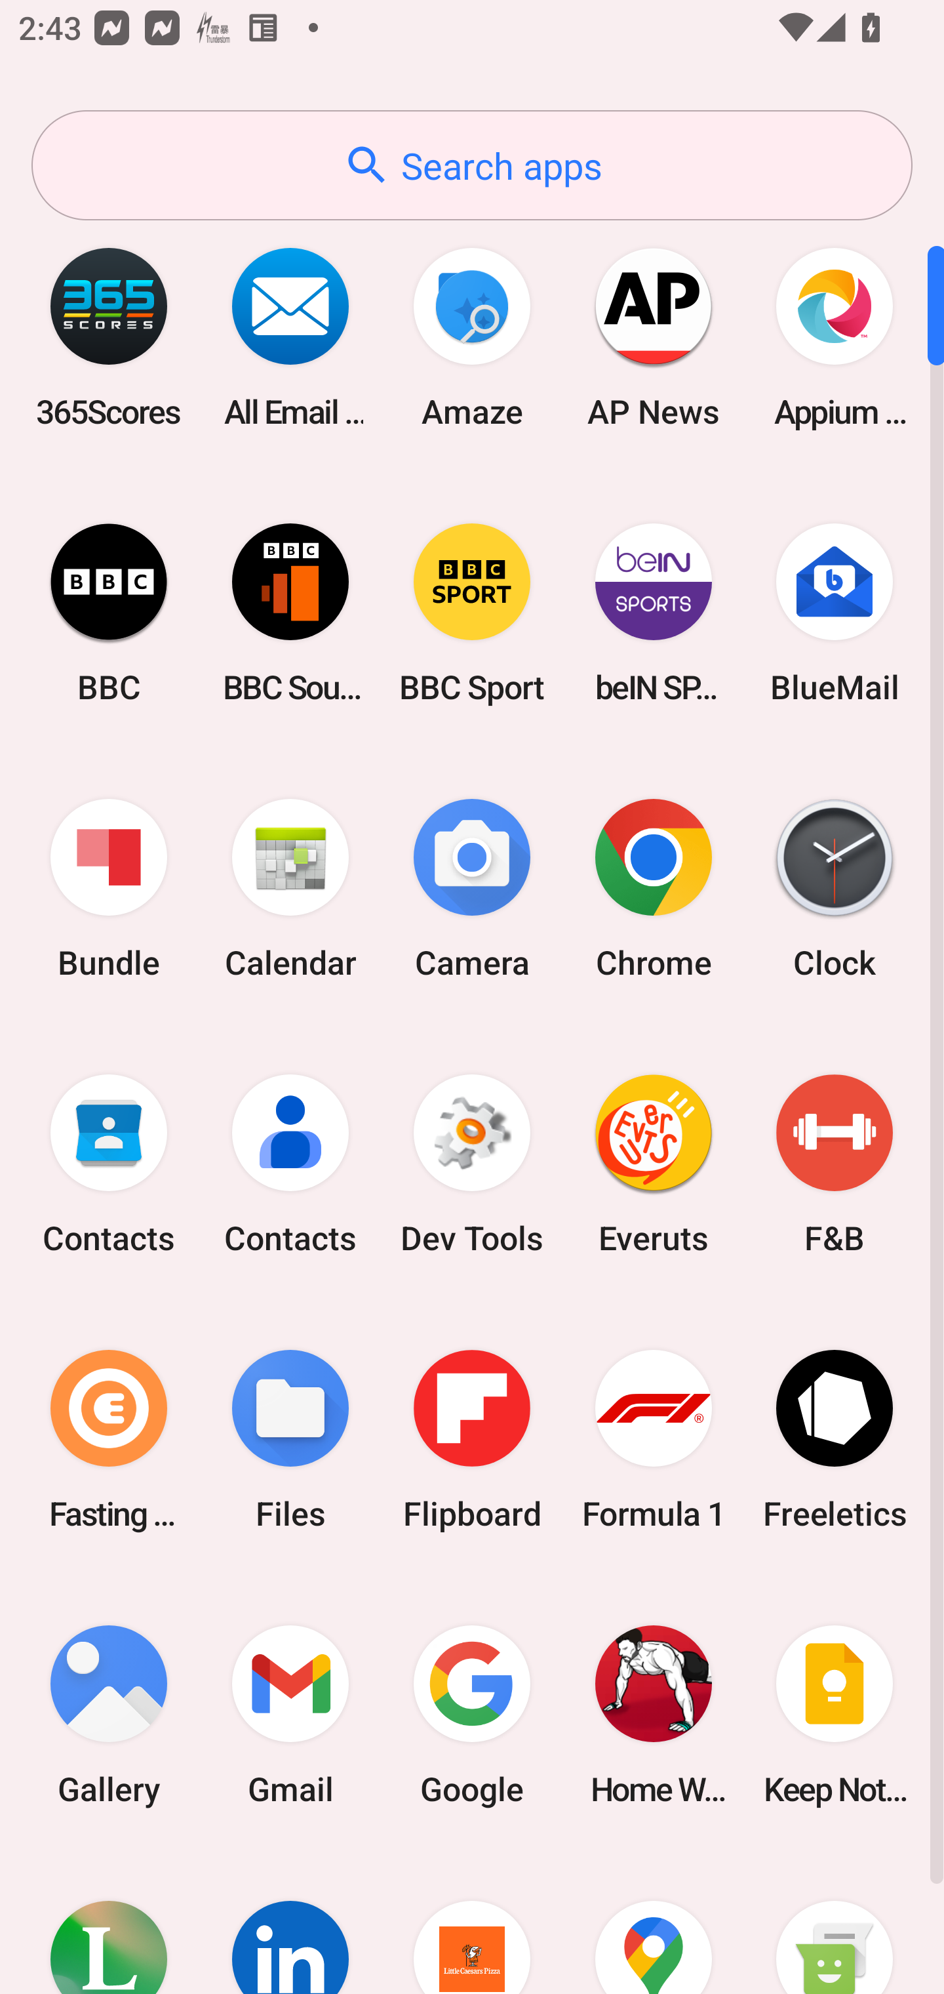 The width and height of the screenshot is (944, 1994). Describe the element at coordinates (835, 1164) in the screenshot. I see `F&B` at that location.